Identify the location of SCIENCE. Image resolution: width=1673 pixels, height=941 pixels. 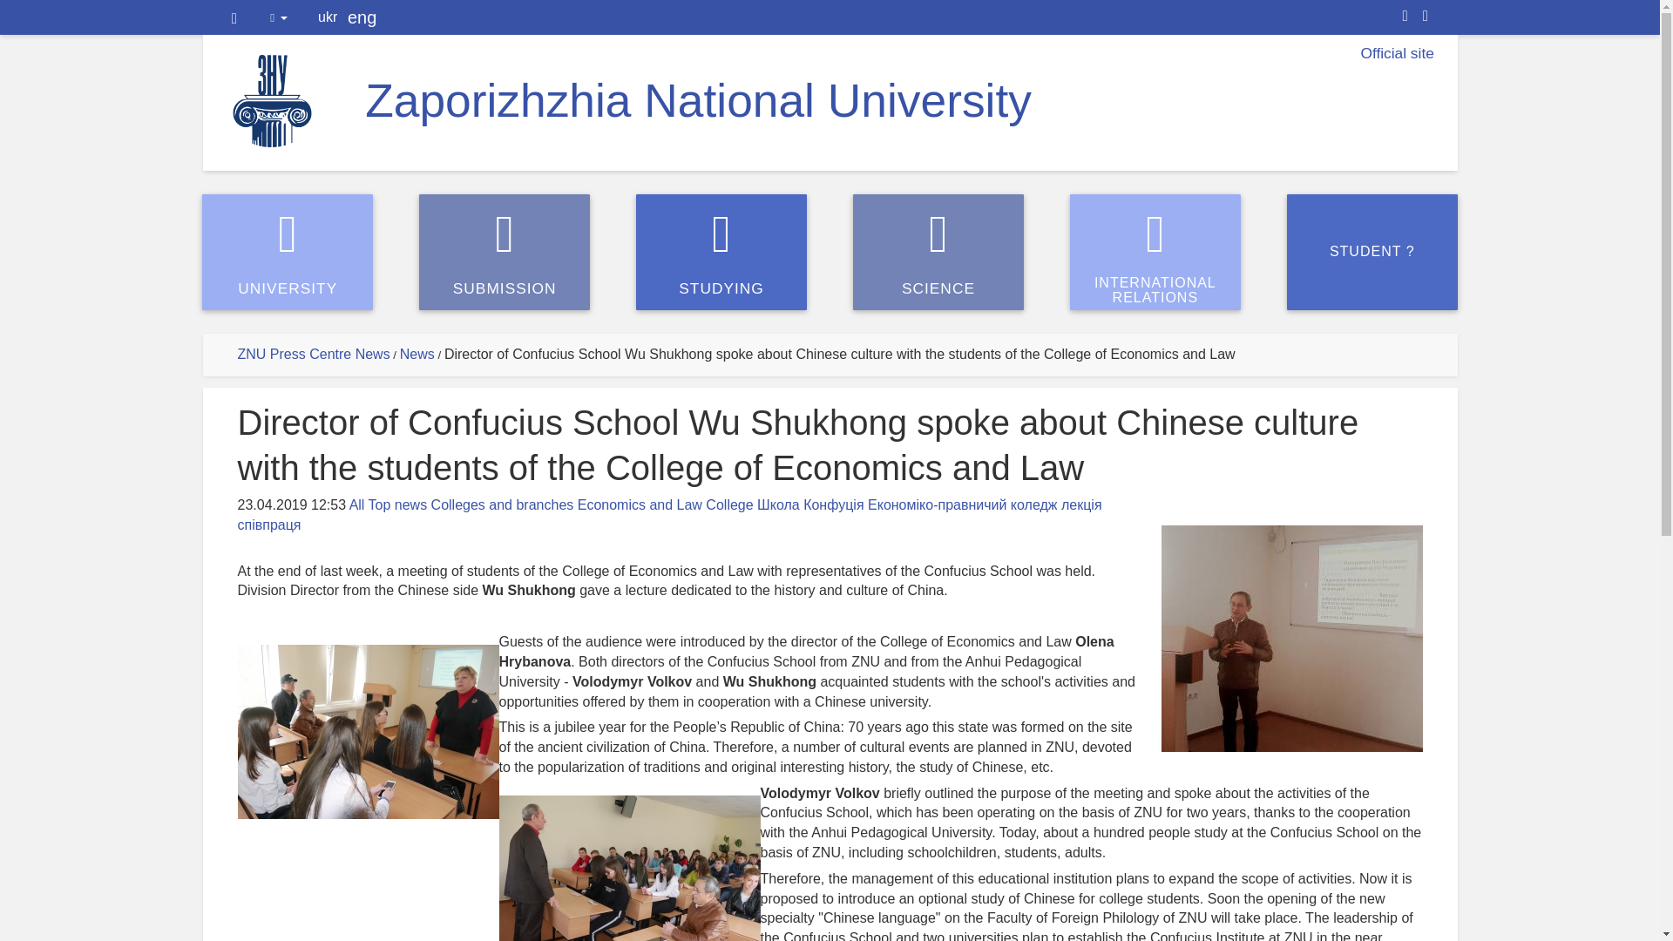
(938, 252).